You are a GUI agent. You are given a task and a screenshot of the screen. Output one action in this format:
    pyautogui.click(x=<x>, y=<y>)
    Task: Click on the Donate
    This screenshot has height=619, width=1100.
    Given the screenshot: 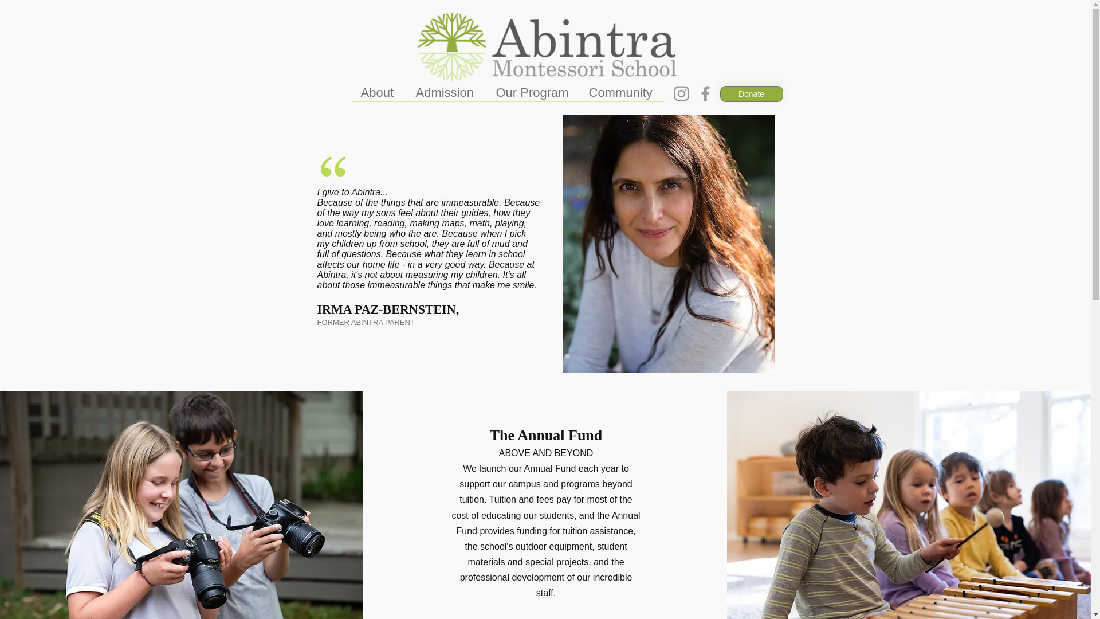 What is the action you would take?
    pyautogui.click(x=751, y=94)
    